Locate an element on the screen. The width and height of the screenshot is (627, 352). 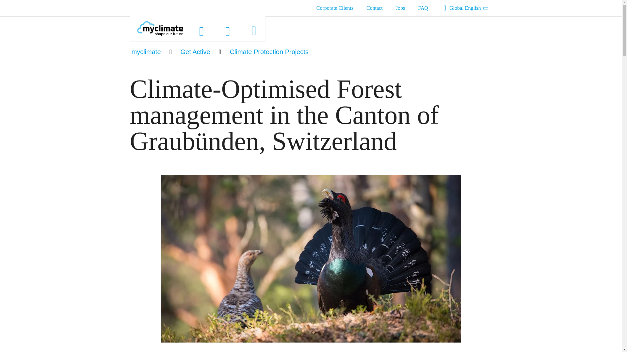
Get Active is located at coordinates (195, 51).